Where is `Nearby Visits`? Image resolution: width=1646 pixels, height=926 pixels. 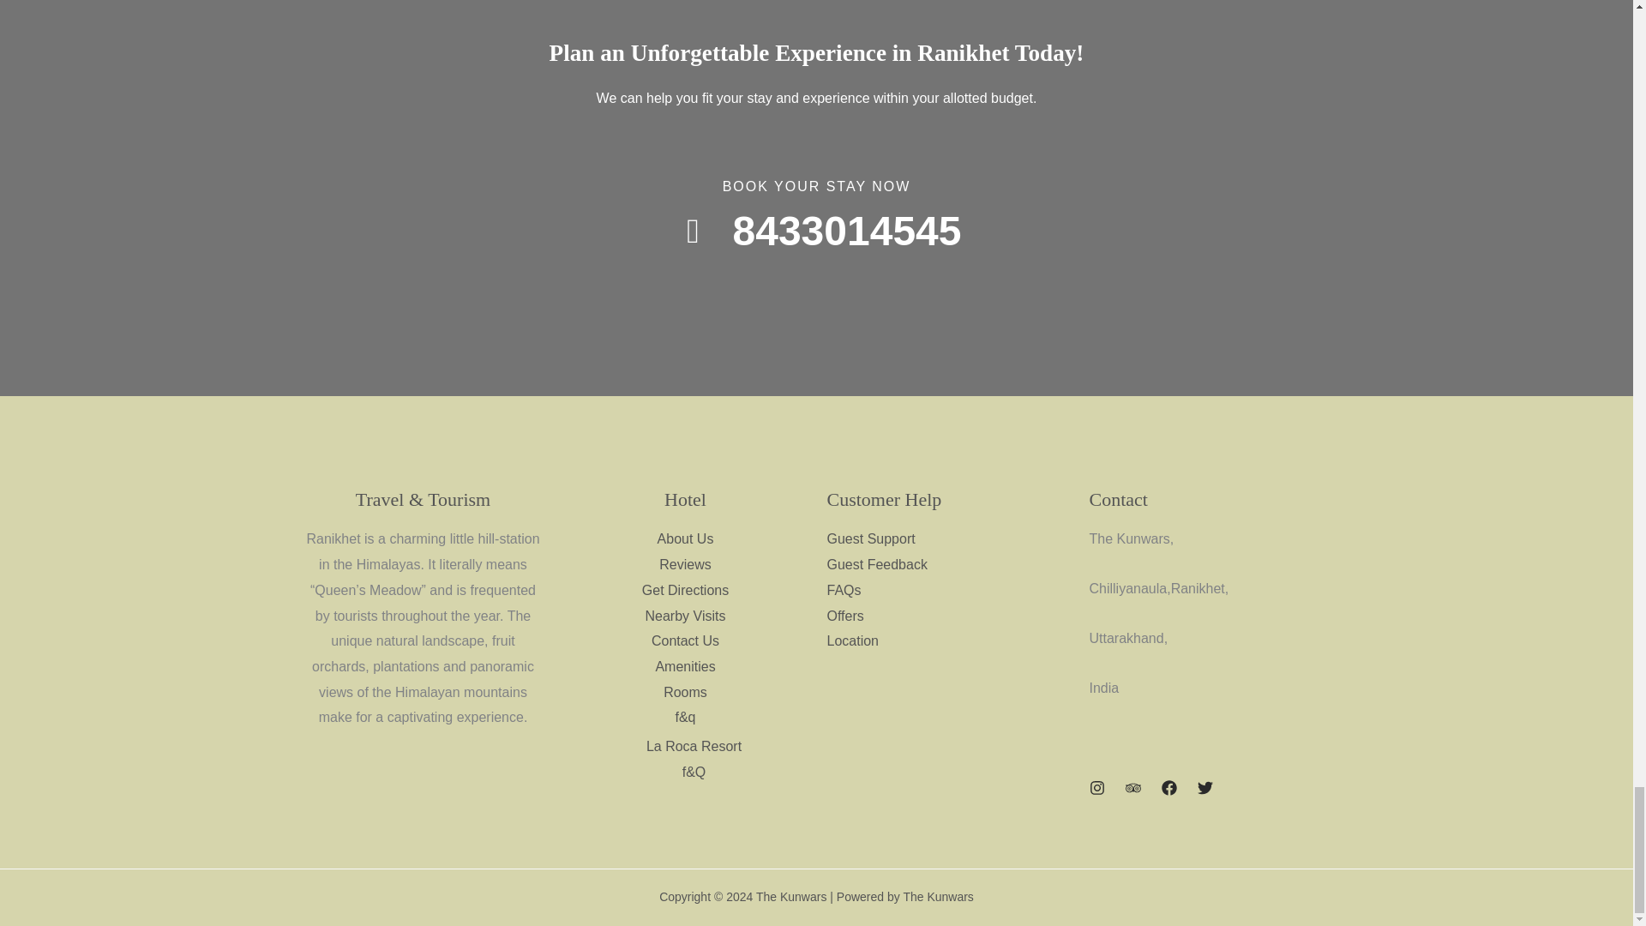
Nearby Visits is located at coordinates (685, 616).